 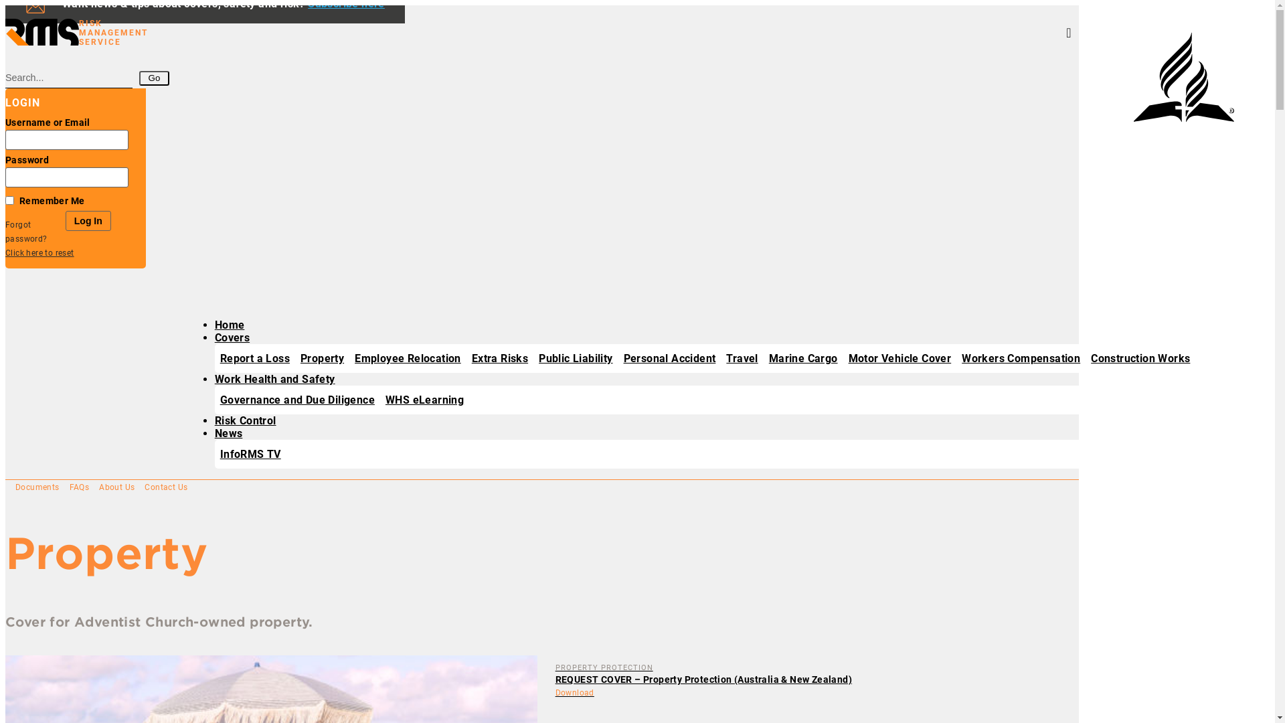 I want to click on Workers Compensation, so click(x=1021, y=359).